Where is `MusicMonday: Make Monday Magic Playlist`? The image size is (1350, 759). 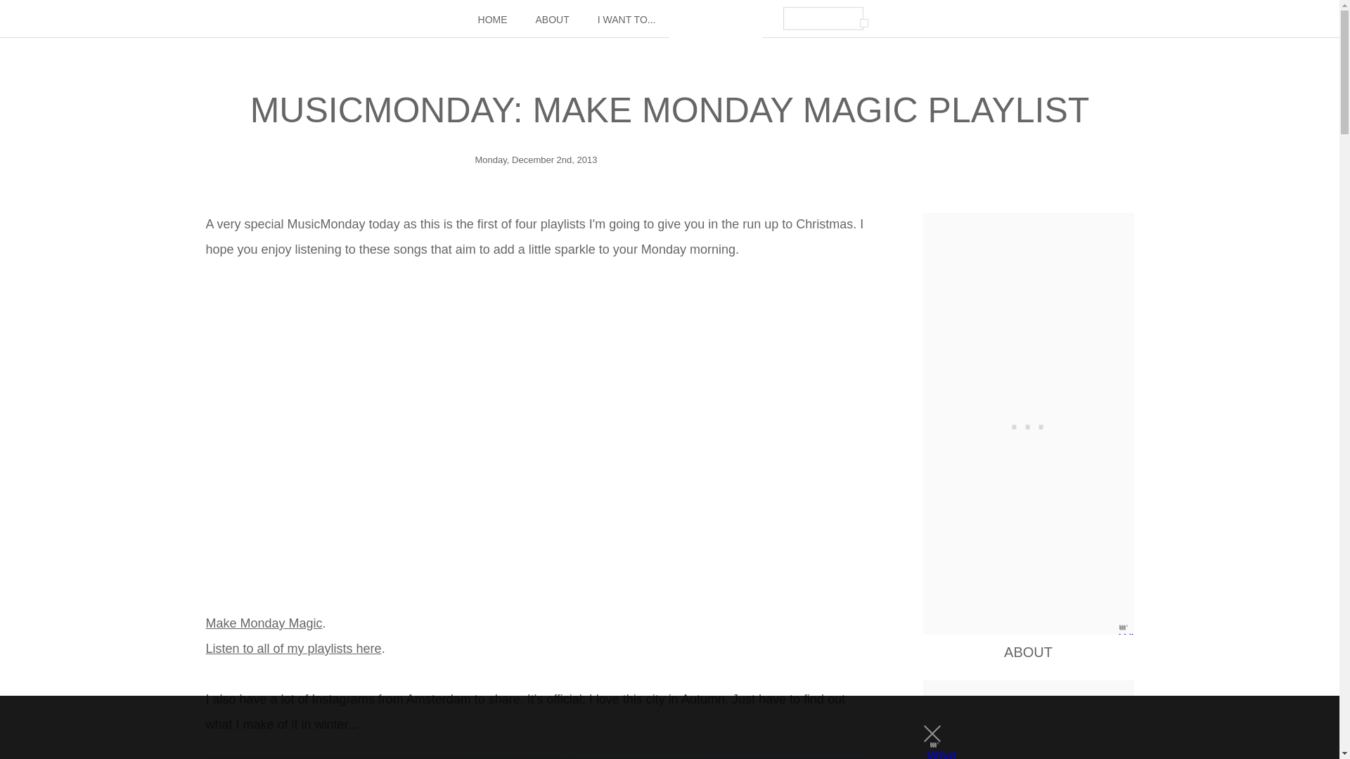 MusicMonday: Make Monday Magic Playlist is located at coordinates (669, 110).